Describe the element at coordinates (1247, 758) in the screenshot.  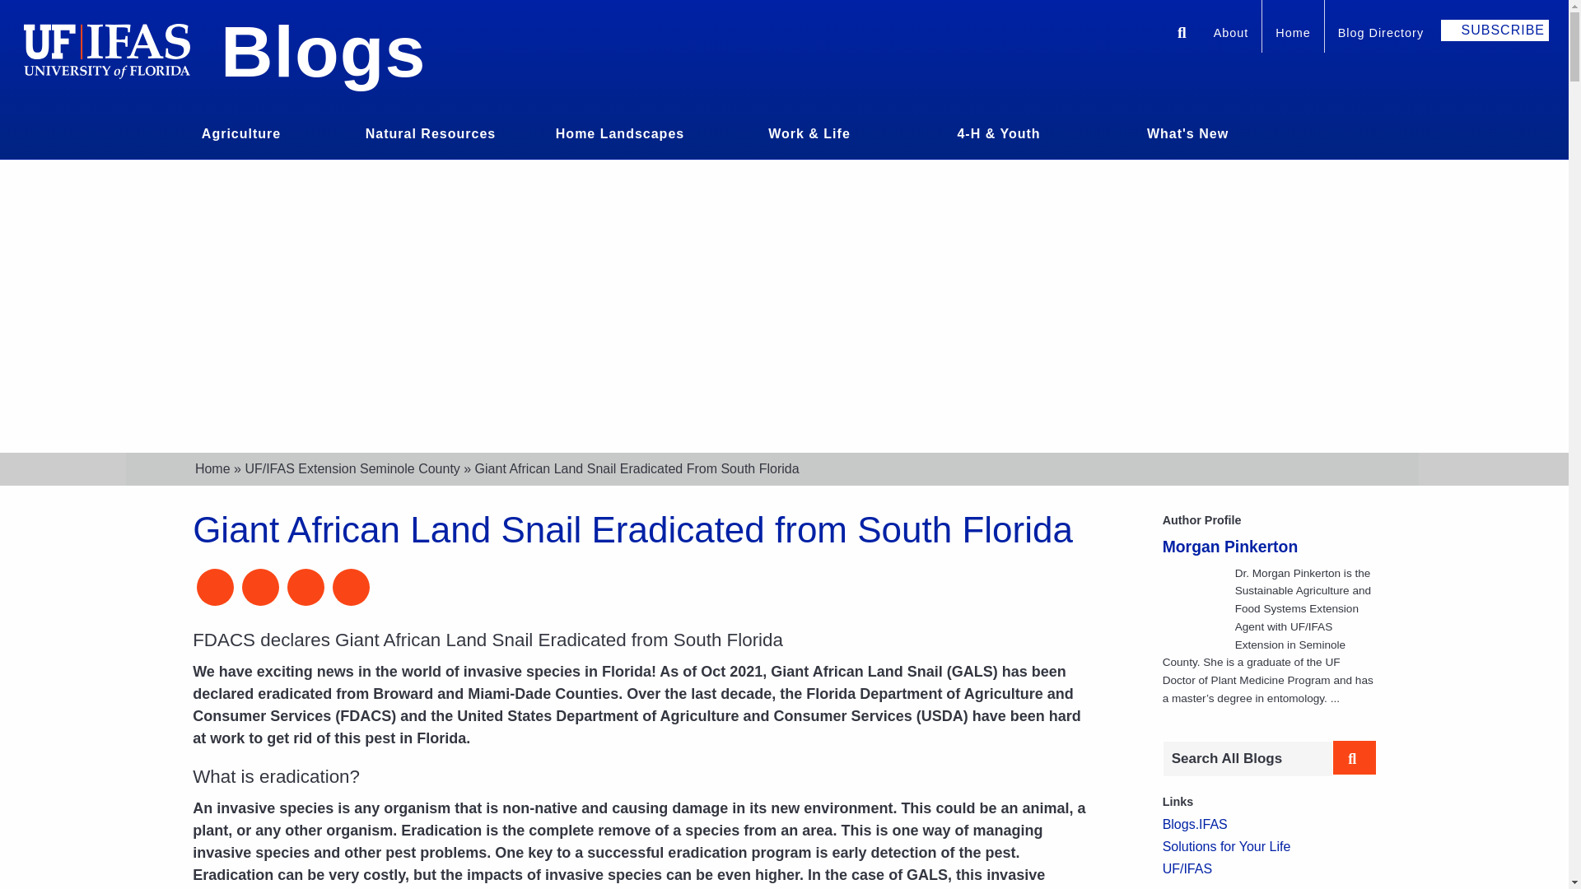
I see `Search All Blogs` at that location.